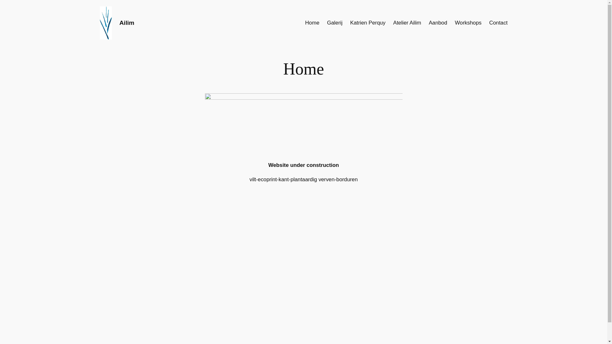  I want to click on Katrien Perquy, so click(368, 23).